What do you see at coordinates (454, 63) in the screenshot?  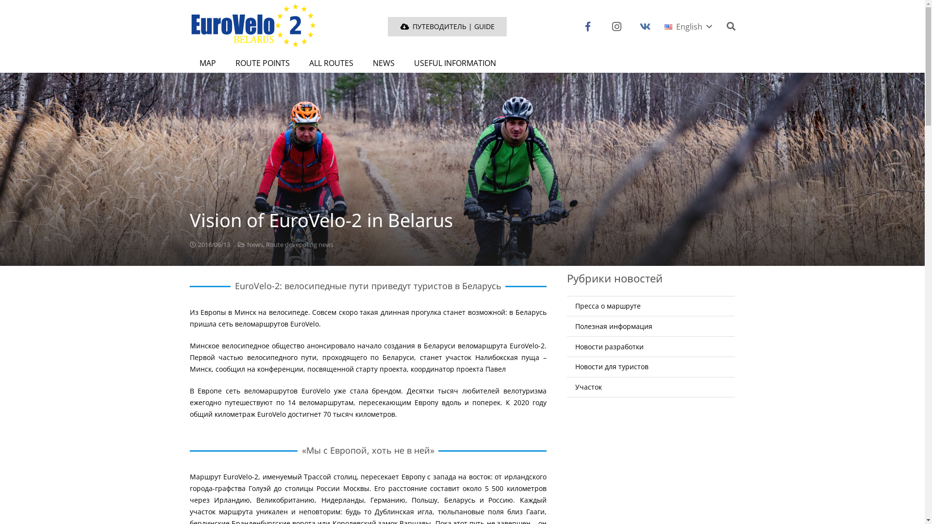 I see `USEFUL INFORMATION` at bounding box center [454, 63].